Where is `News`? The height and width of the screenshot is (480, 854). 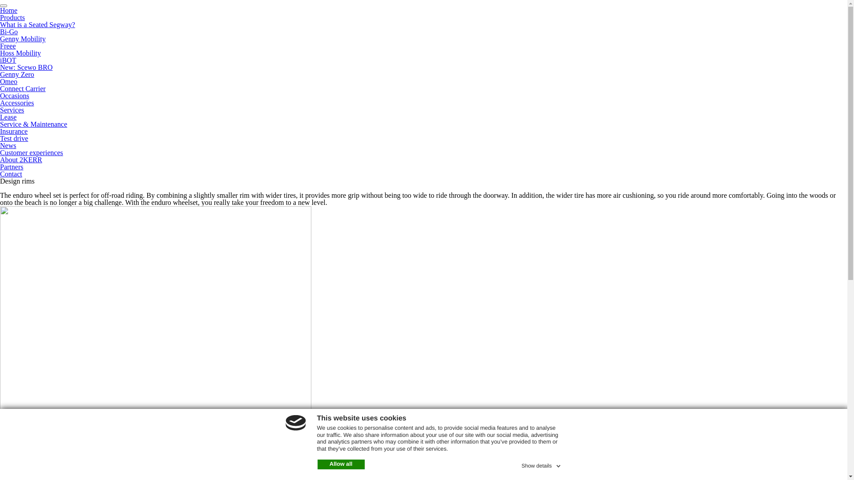
News is located at coordinates (8, 146).